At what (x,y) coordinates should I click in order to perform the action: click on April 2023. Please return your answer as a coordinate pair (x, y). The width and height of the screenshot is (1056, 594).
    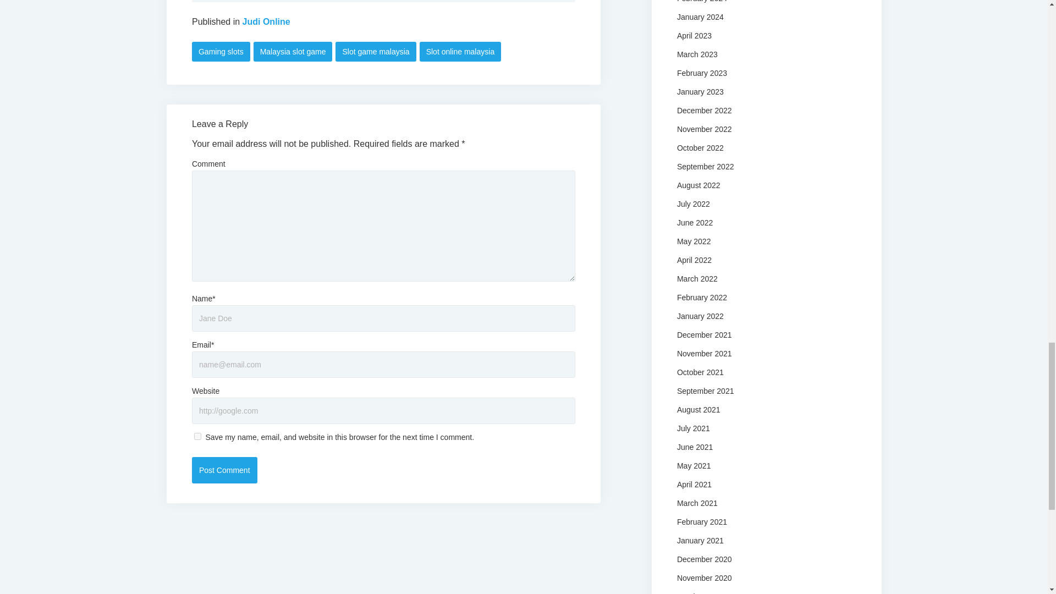
    Looking at the image, I should click on (694, 35).